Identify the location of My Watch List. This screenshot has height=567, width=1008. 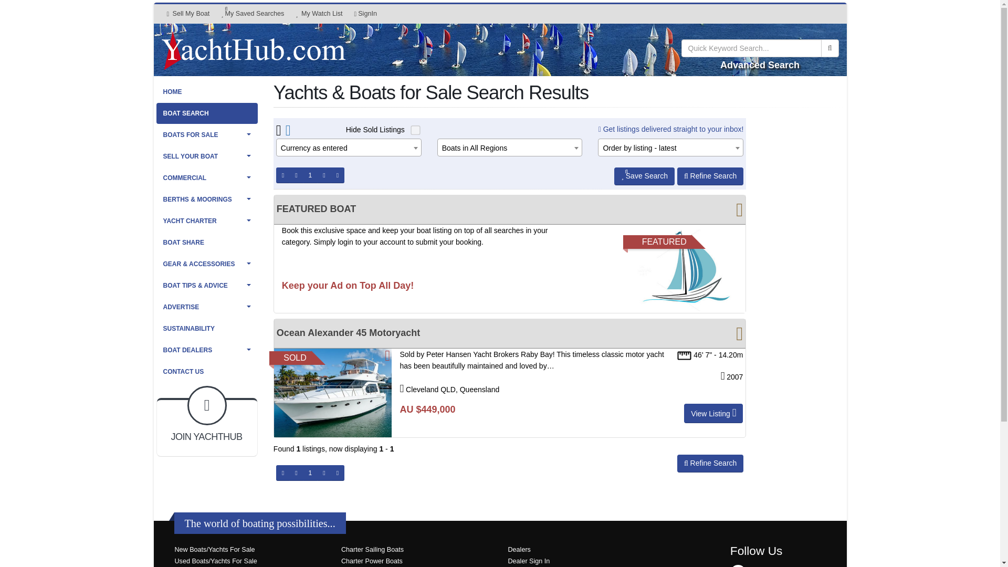
(319, 14).